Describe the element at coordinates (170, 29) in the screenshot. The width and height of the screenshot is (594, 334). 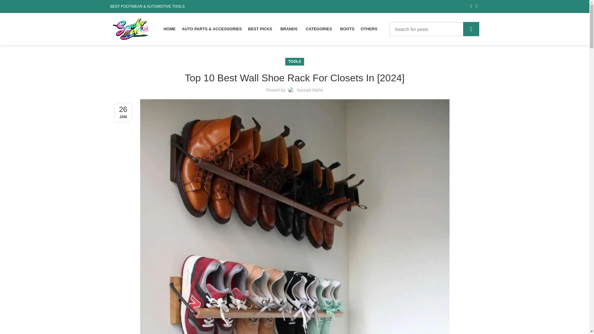
I see `HOME` at that location.